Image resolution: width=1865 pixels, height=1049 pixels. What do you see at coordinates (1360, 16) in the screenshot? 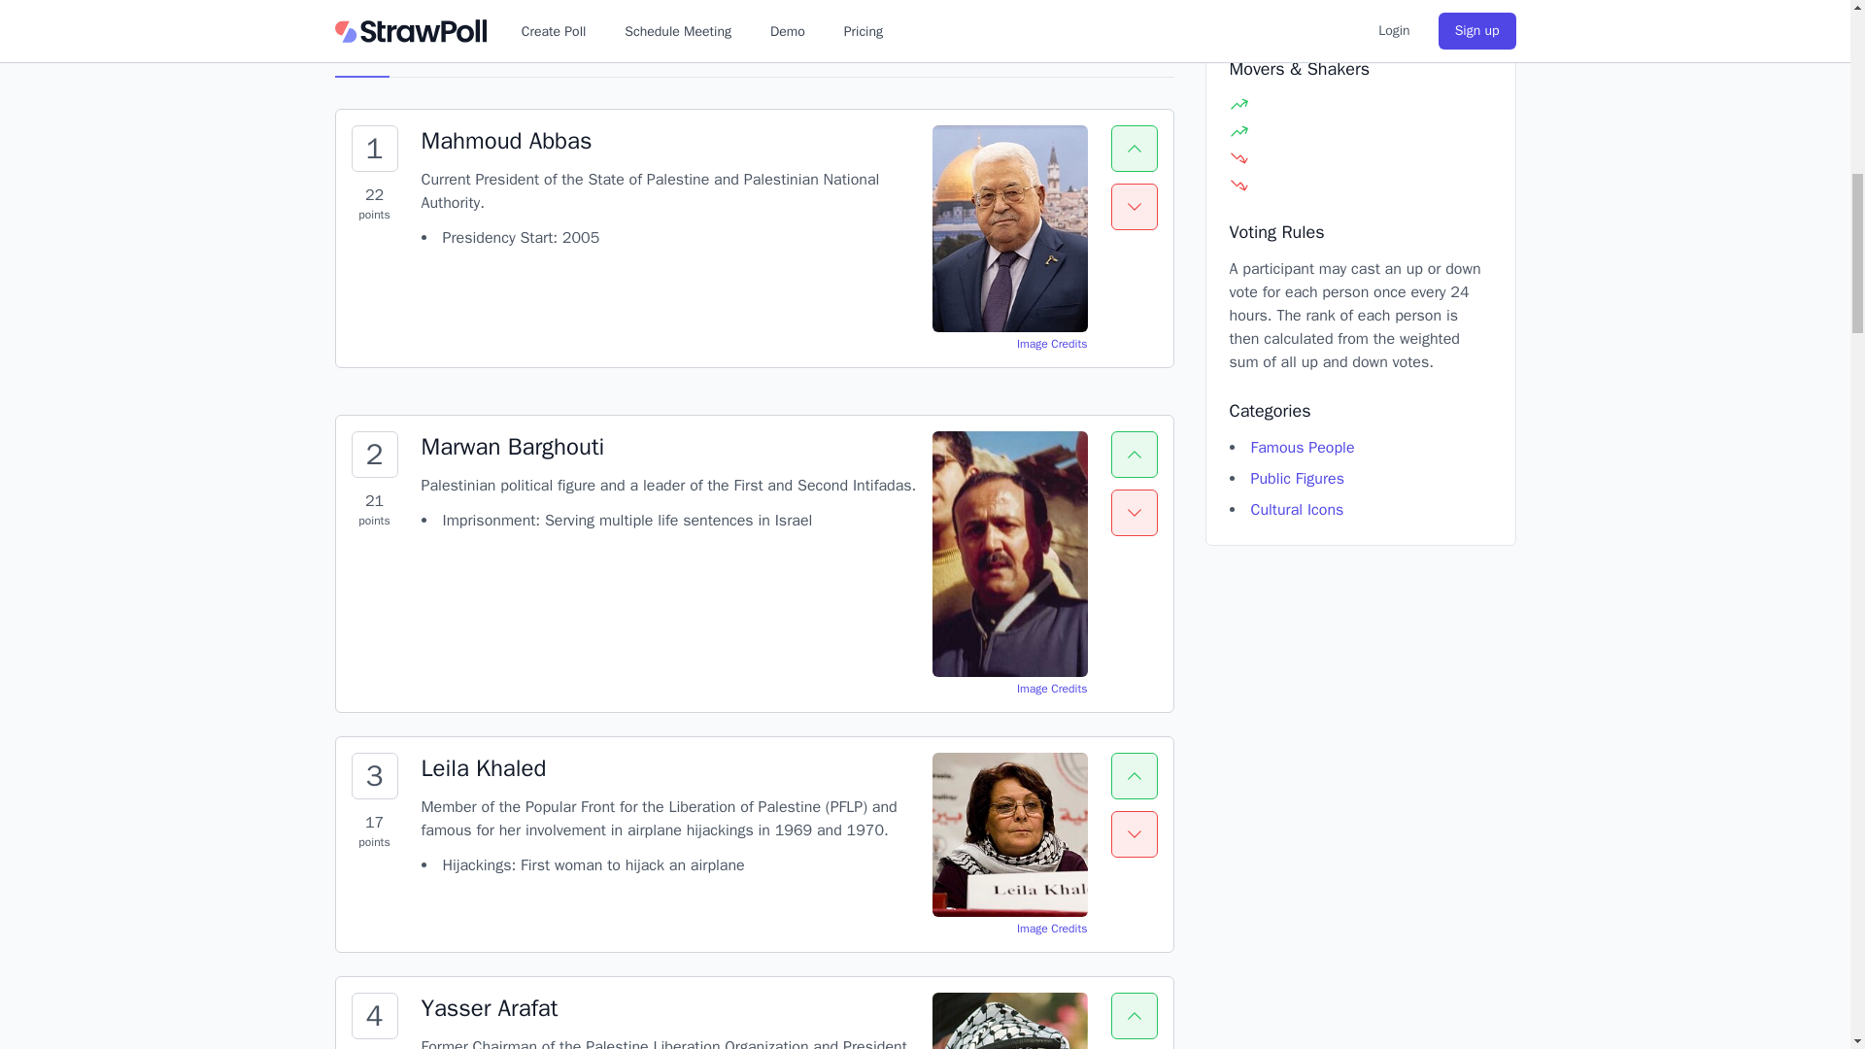
I see `Advertisement` at bounding box center [1360, 16].